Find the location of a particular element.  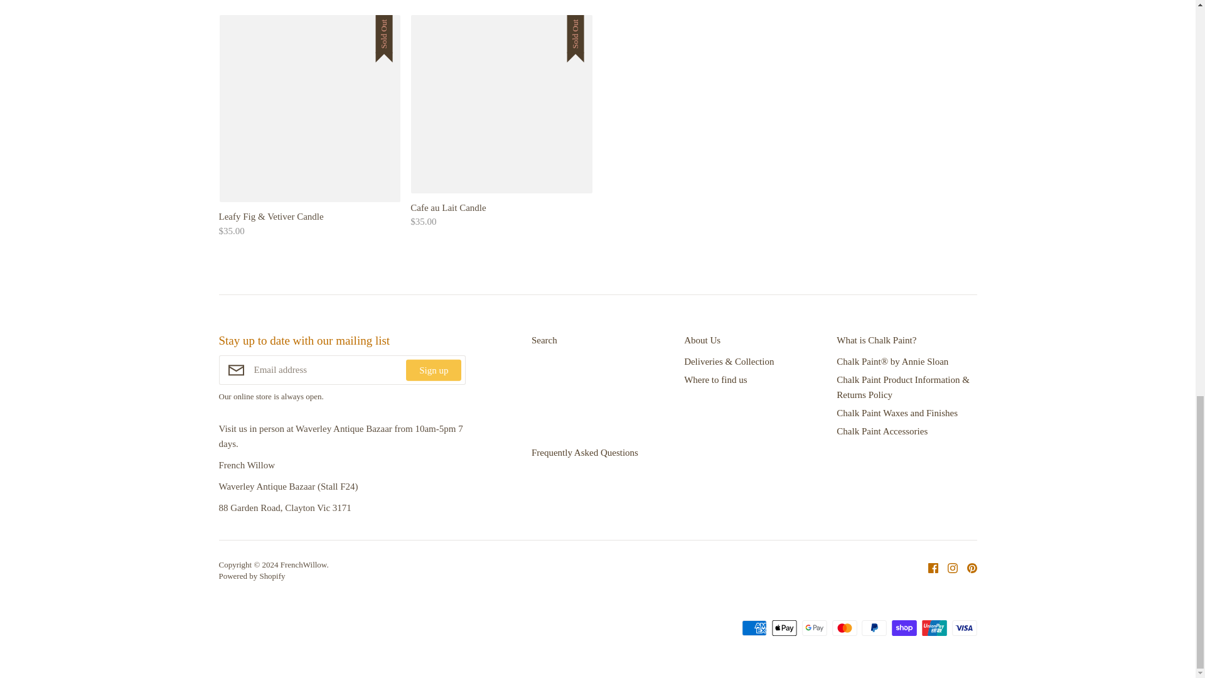

Visa is located at coordinates (964, 628).